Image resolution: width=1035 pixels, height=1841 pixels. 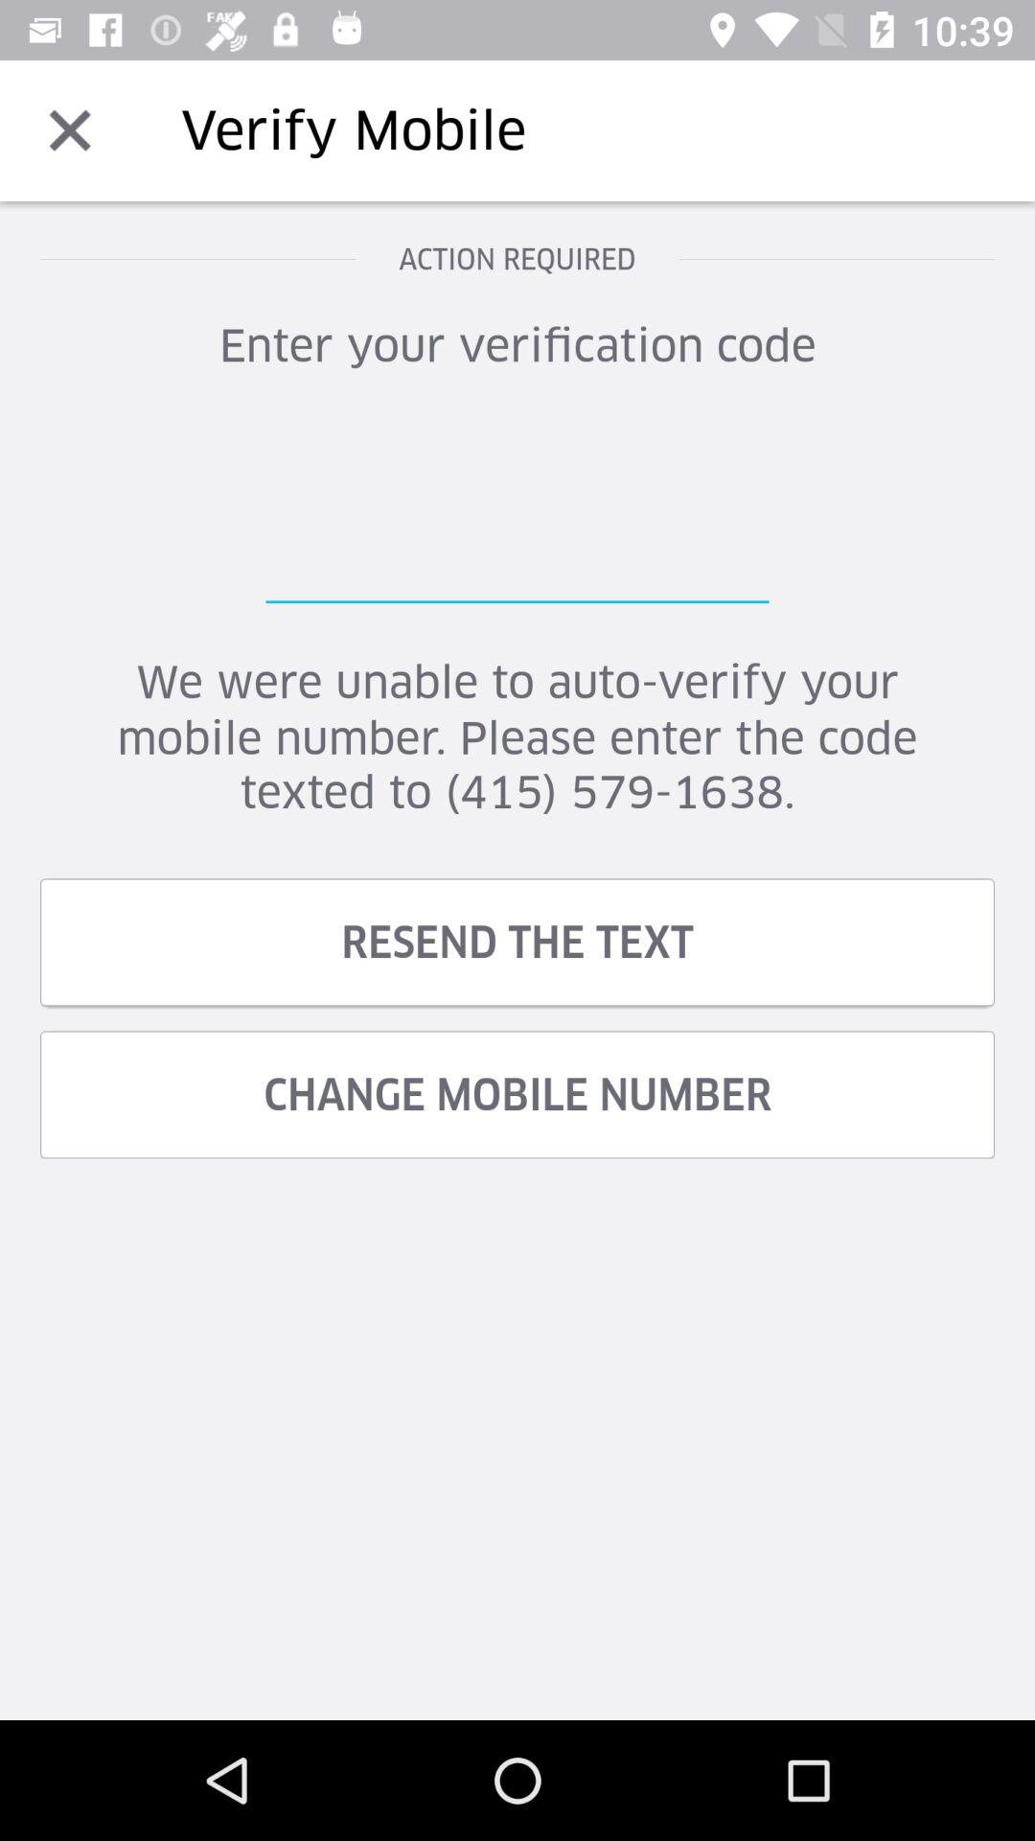 I want to click on open the icon below we were unable, so click(x=517, y=942).